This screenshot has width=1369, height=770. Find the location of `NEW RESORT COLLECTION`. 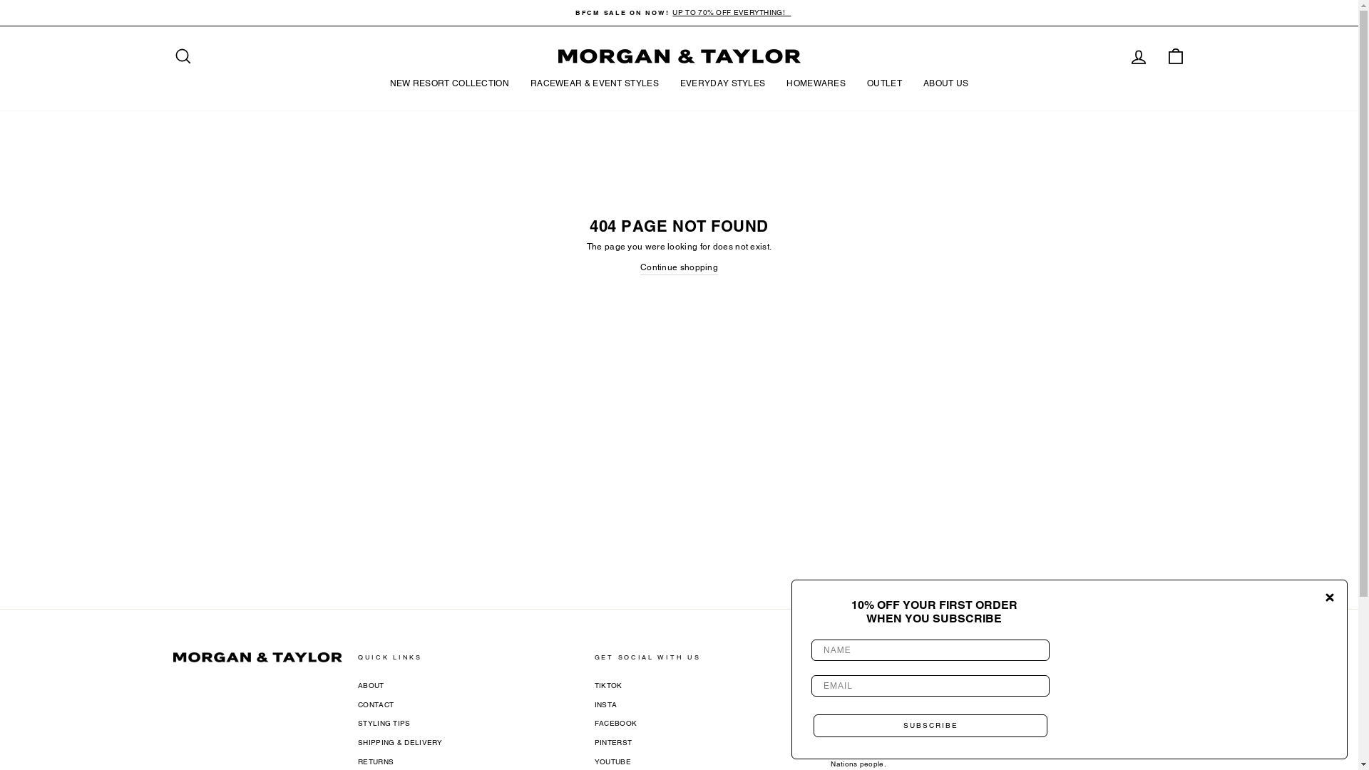

NEW RESORT COLLECTION is located at coordinates (449, 83).